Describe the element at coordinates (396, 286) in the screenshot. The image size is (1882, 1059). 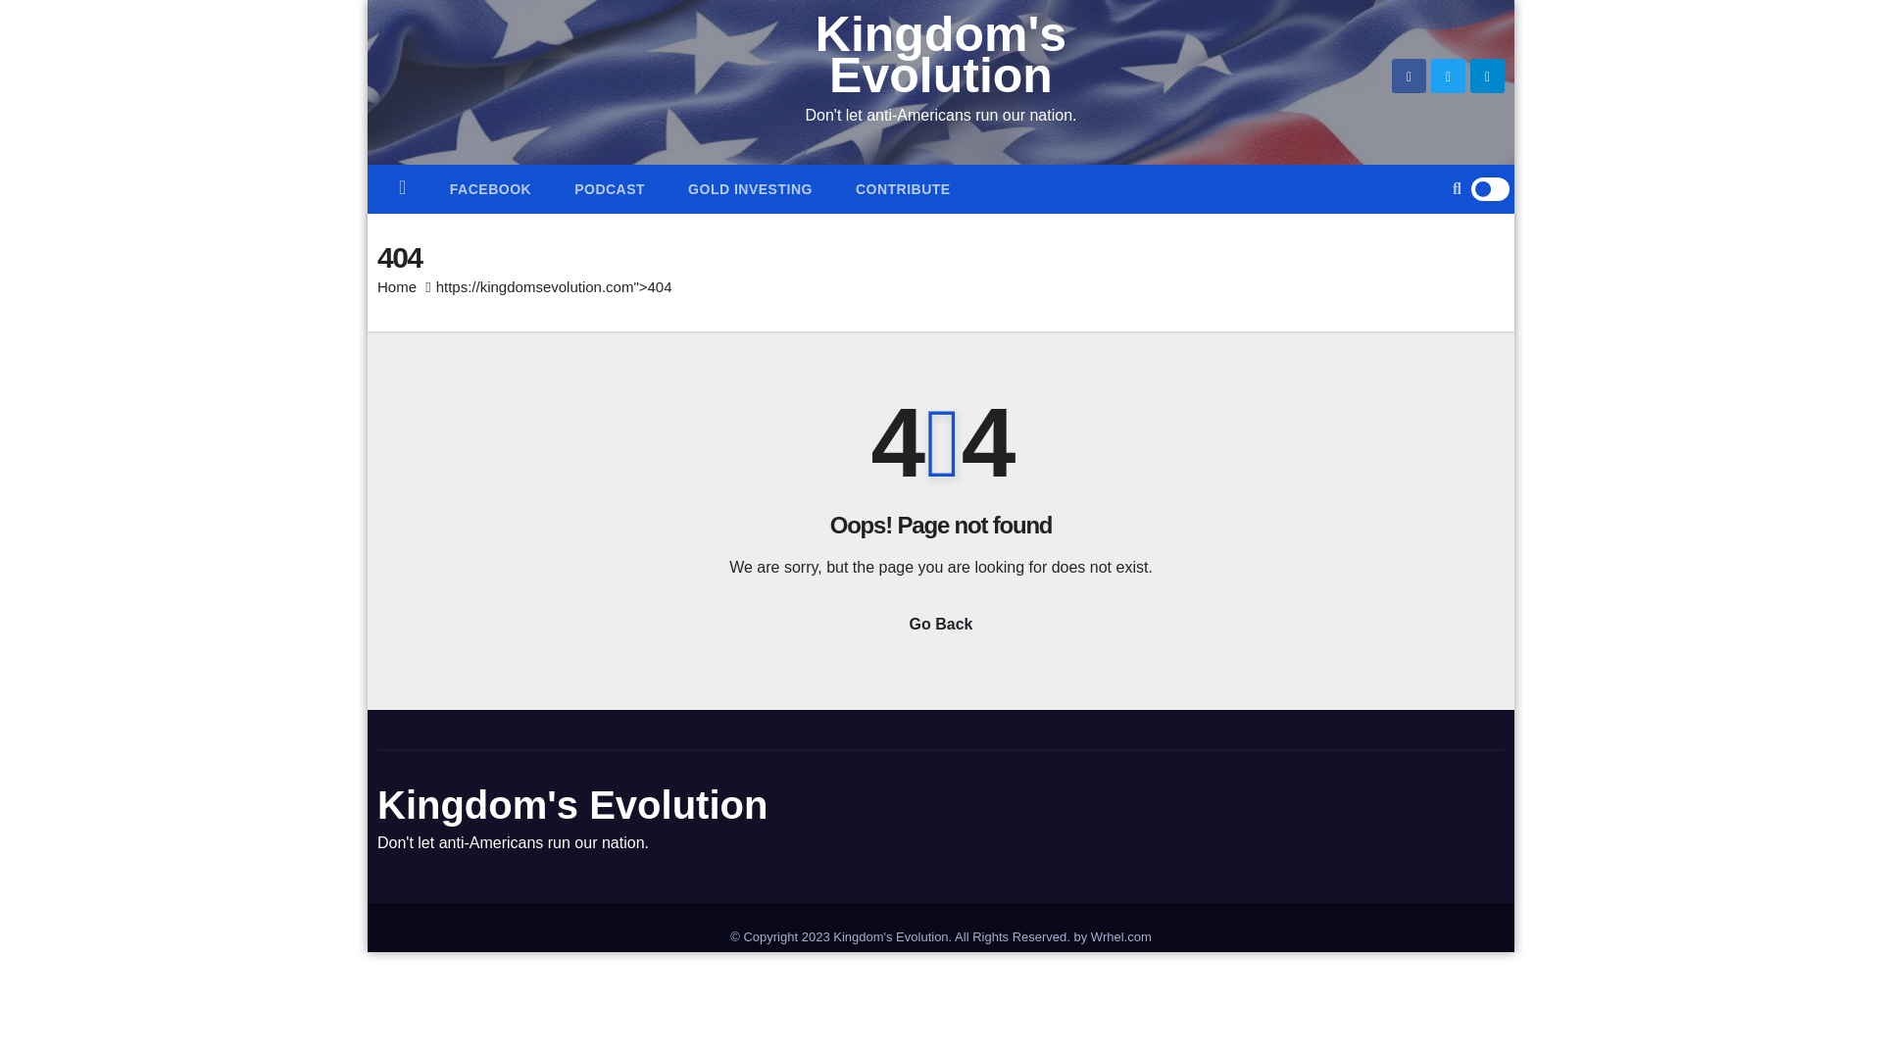
I see `Home` at that location.